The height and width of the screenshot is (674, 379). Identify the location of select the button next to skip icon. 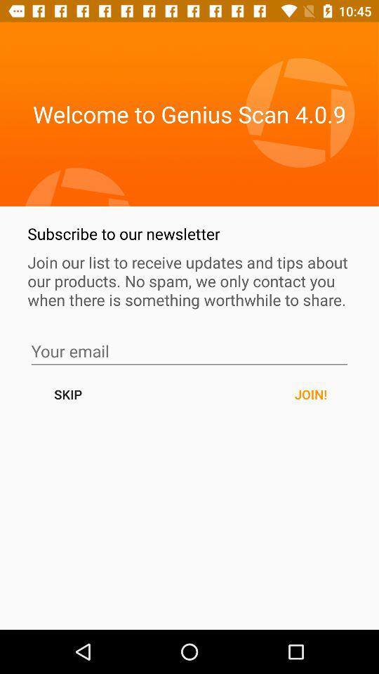
(310, 395).